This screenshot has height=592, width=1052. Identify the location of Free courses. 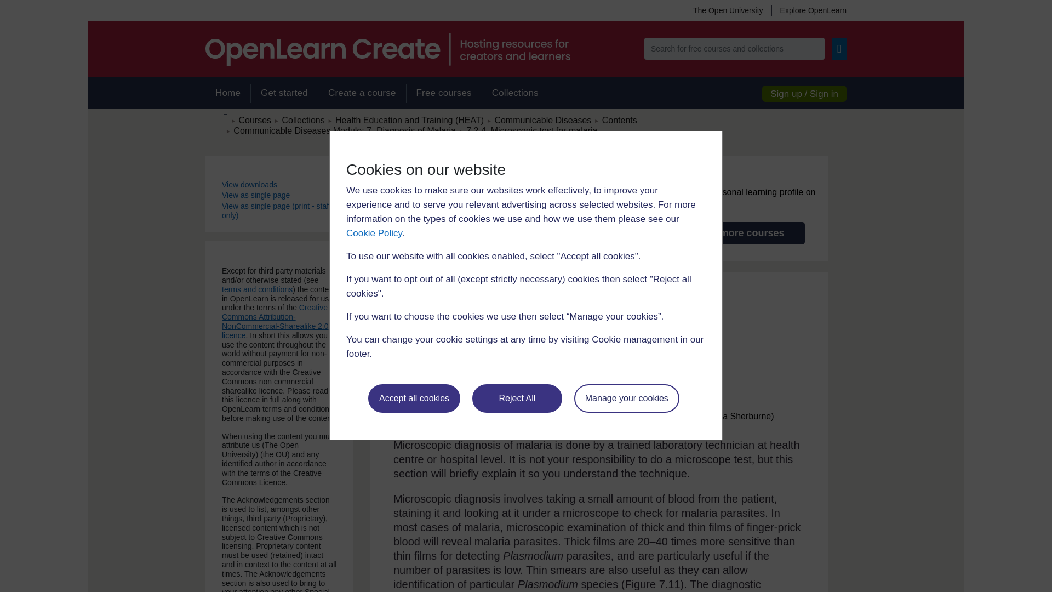
(444, 93).